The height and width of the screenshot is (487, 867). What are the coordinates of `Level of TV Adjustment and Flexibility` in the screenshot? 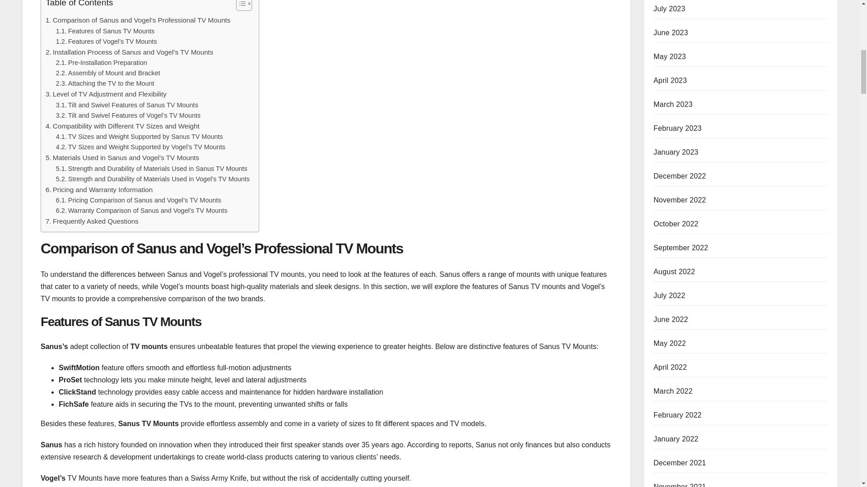 It's located at (106, 94).